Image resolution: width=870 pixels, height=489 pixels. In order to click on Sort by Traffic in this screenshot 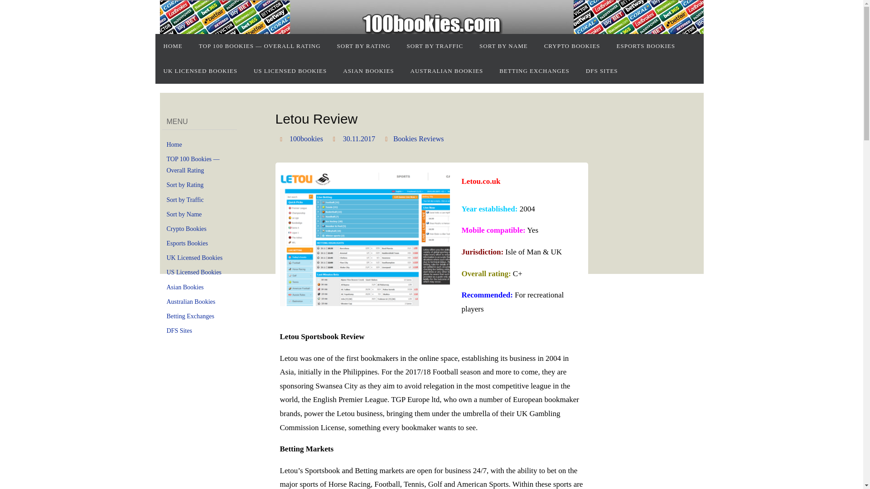, I will do `click(185, 200)`.